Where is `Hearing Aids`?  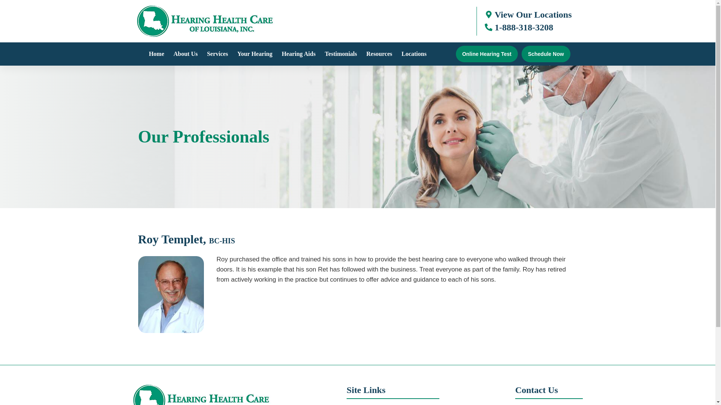 Hearing Aids is located at coordinates (298, 54).